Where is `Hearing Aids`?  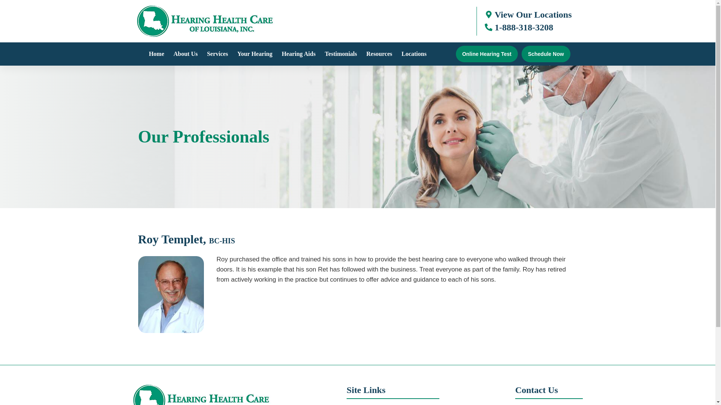 Hearing Aids is located at coordinates (298, 54).